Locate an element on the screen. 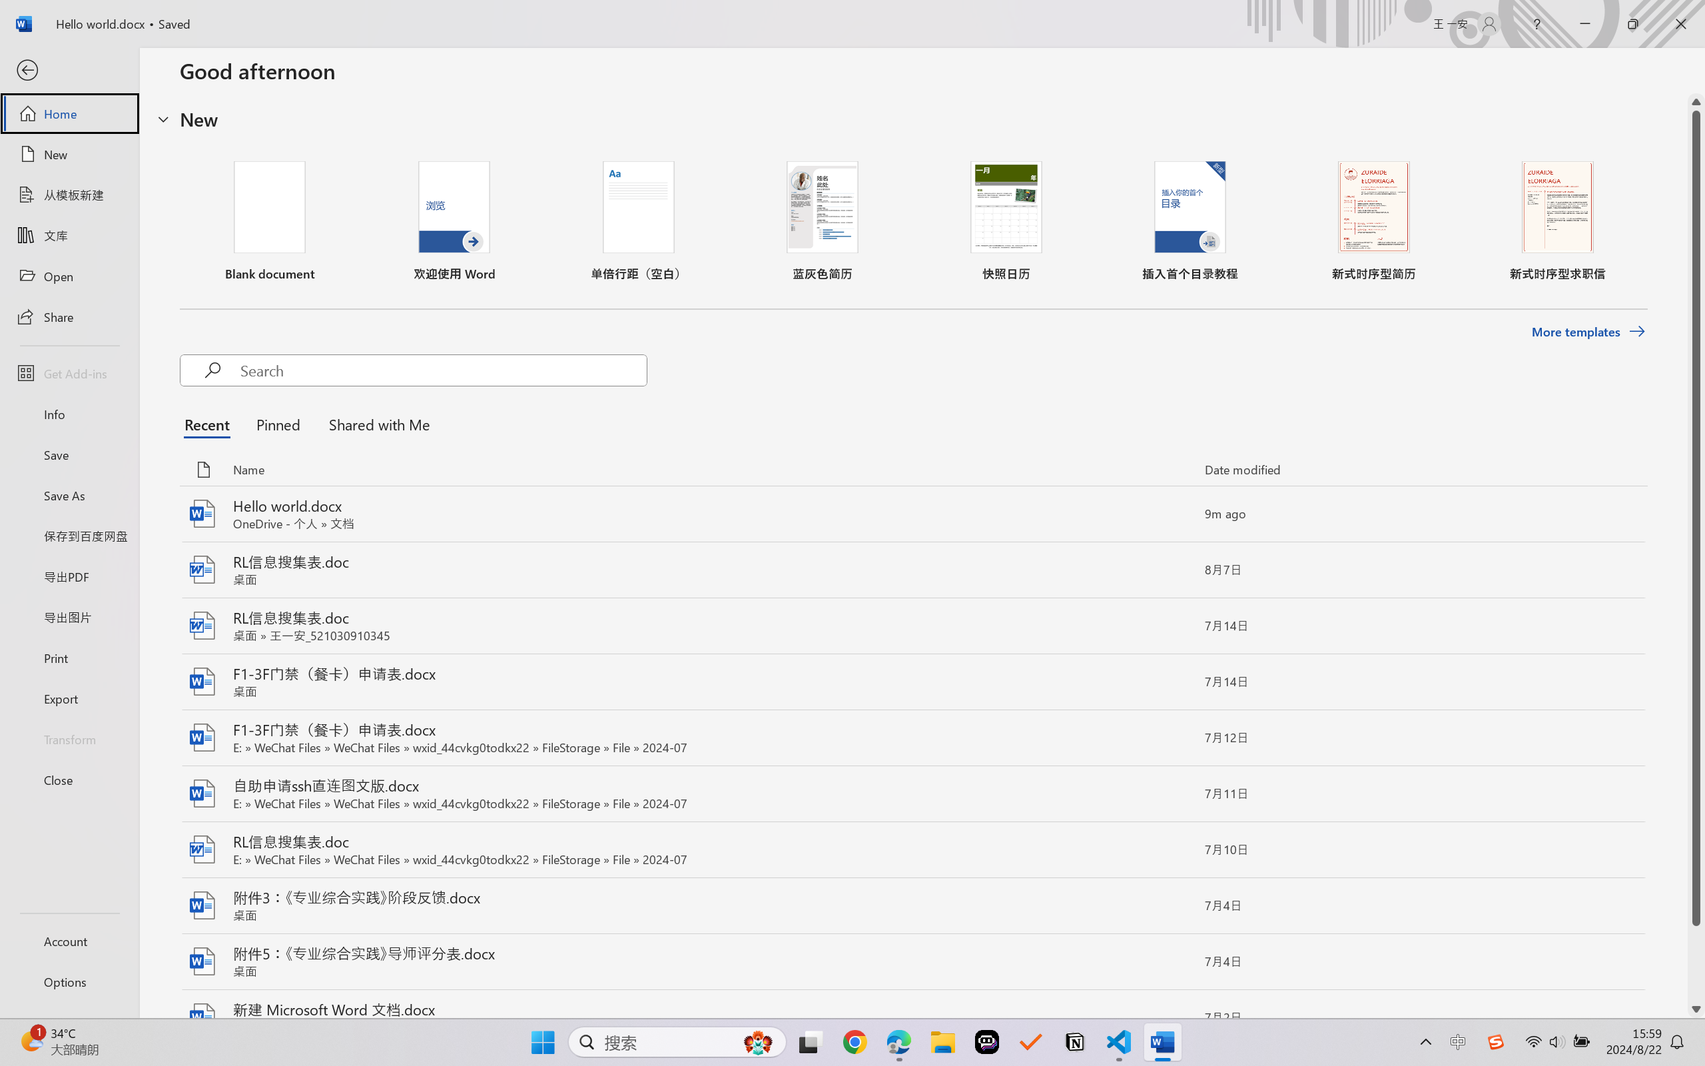 The height and width of the screenshot is (1066, 1705). Hello world.docx is located at coordinates (912, 514).